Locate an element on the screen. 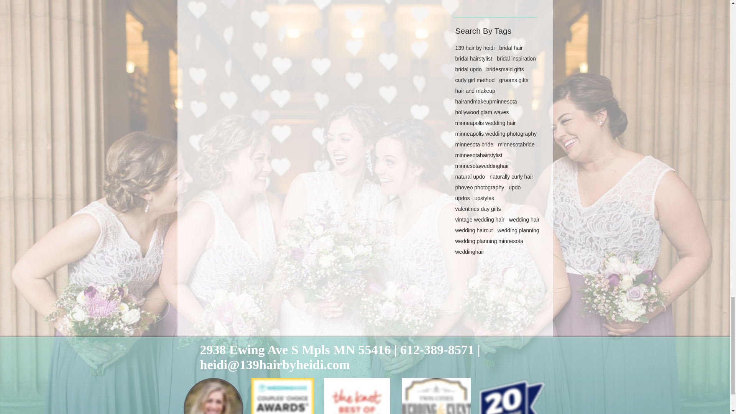 Image resolution: width=736 pixels, height=414 pixels. bridal hair is located at coordinates (511, 48).